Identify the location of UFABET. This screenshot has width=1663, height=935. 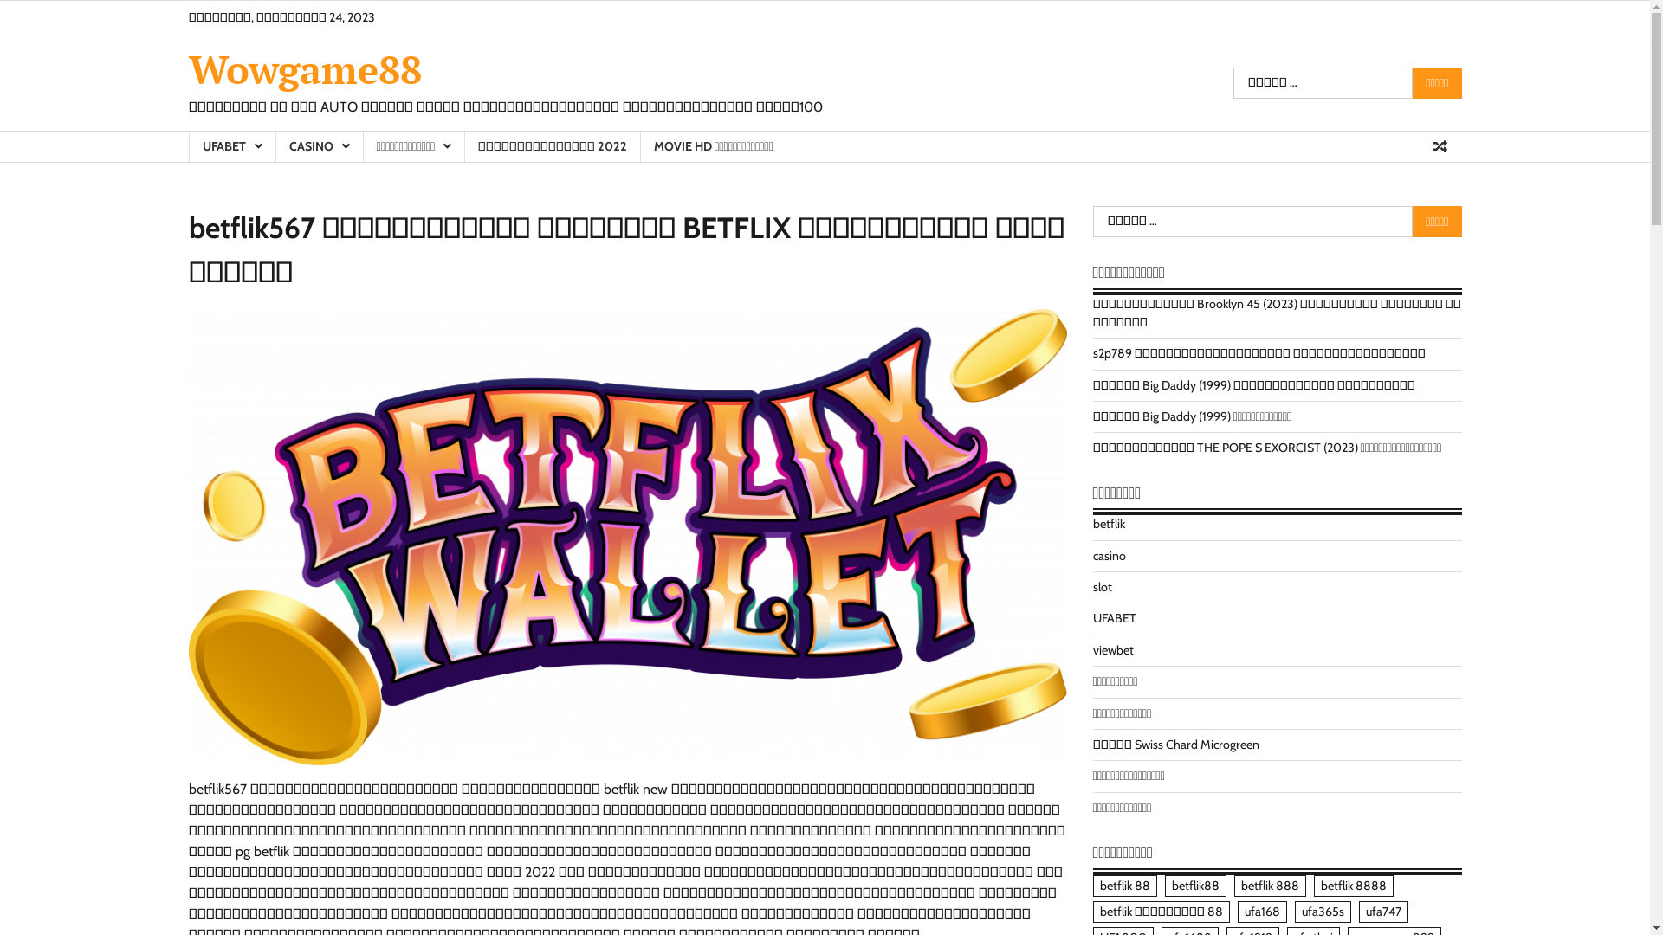
(232, 147).